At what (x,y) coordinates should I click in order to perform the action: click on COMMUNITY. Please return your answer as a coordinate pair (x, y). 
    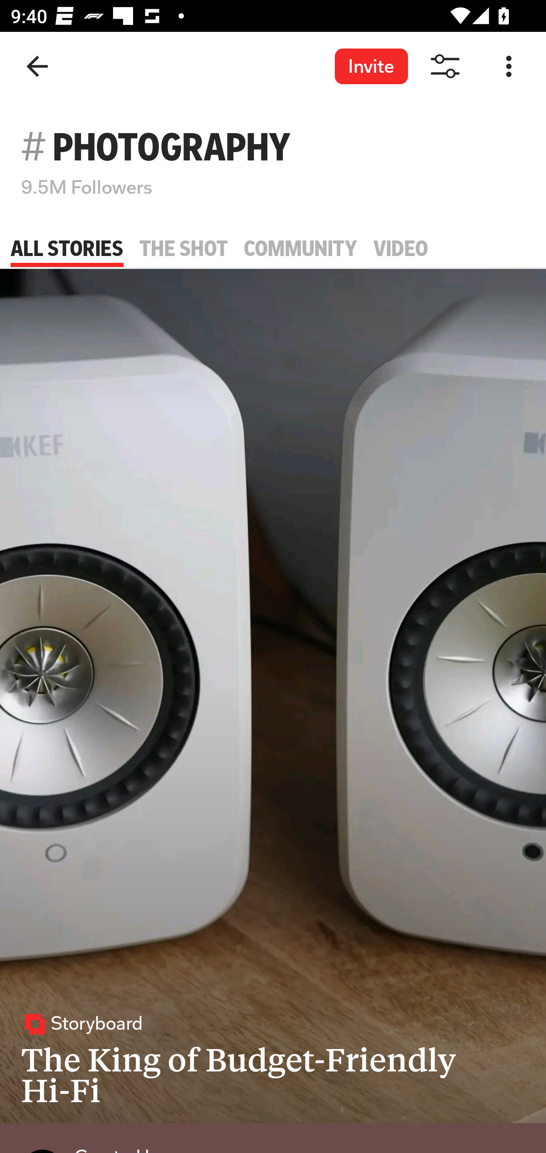
    Looking at the image, I should click on (301, 248).